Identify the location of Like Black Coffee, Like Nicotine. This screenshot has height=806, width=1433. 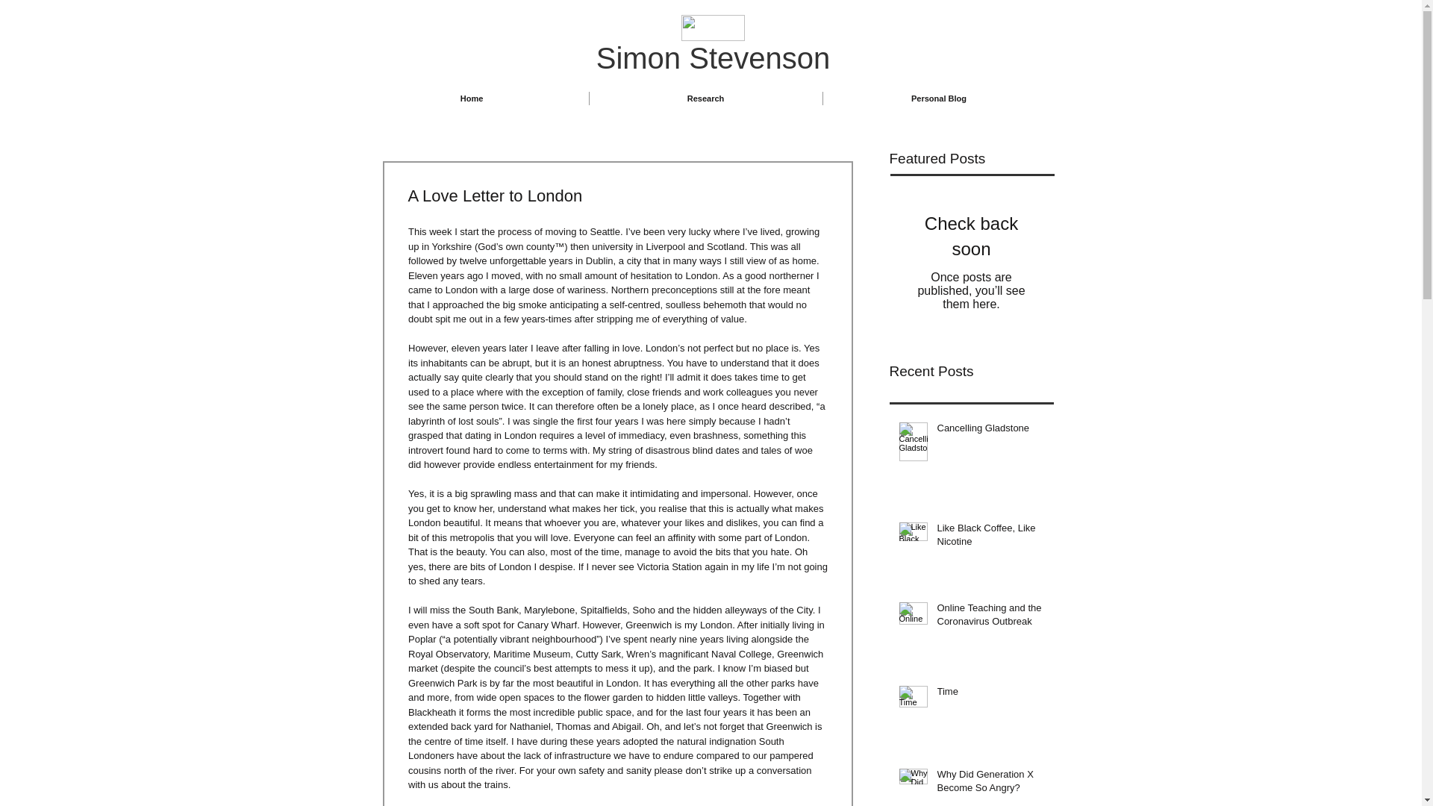
(990, 537).